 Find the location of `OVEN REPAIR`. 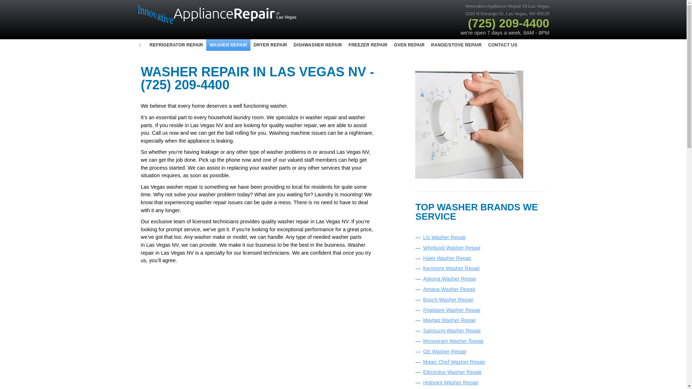

OVEN REPAIR is located at coordinates (409, 45).